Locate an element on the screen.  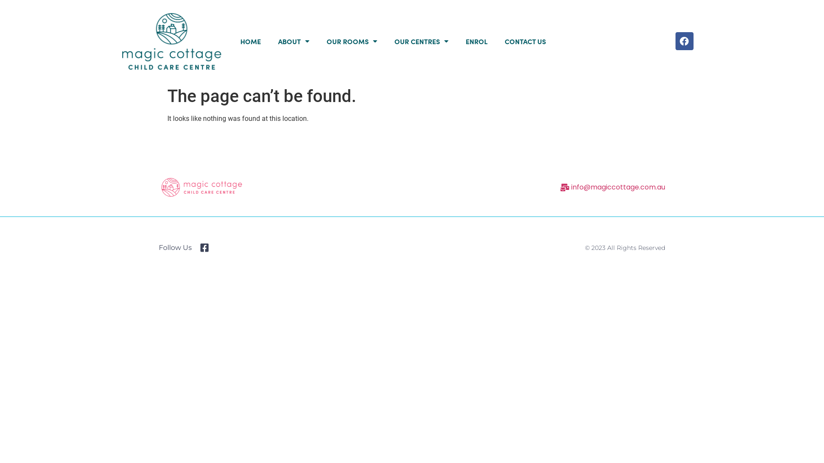
HOME is located at coordinates (251, 41).